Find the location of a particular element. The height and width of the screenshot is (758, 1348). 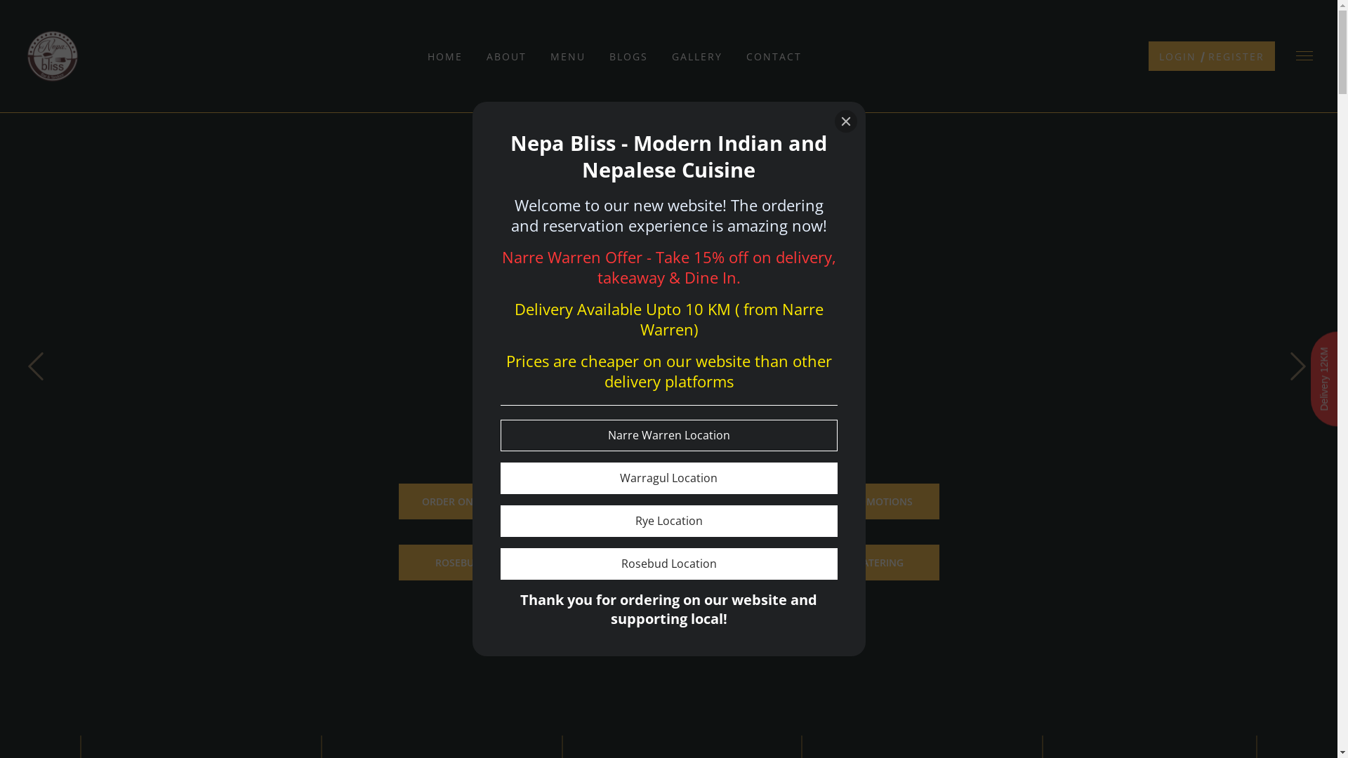

CONTACT is located at coordinates (774, 56).